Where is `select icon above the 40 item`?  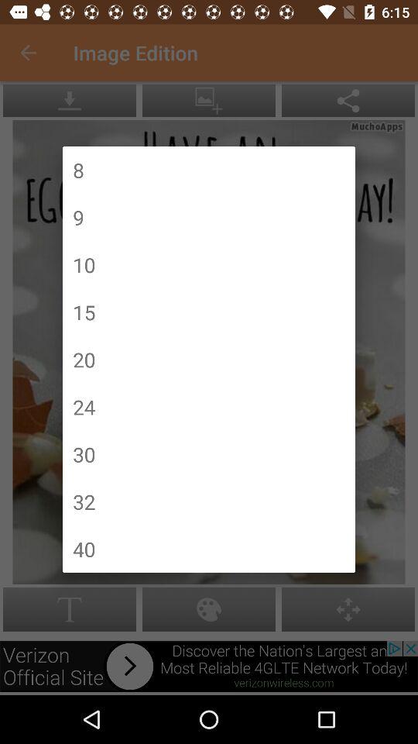
select icon above the 40 item is located at coordinates (84, 501).